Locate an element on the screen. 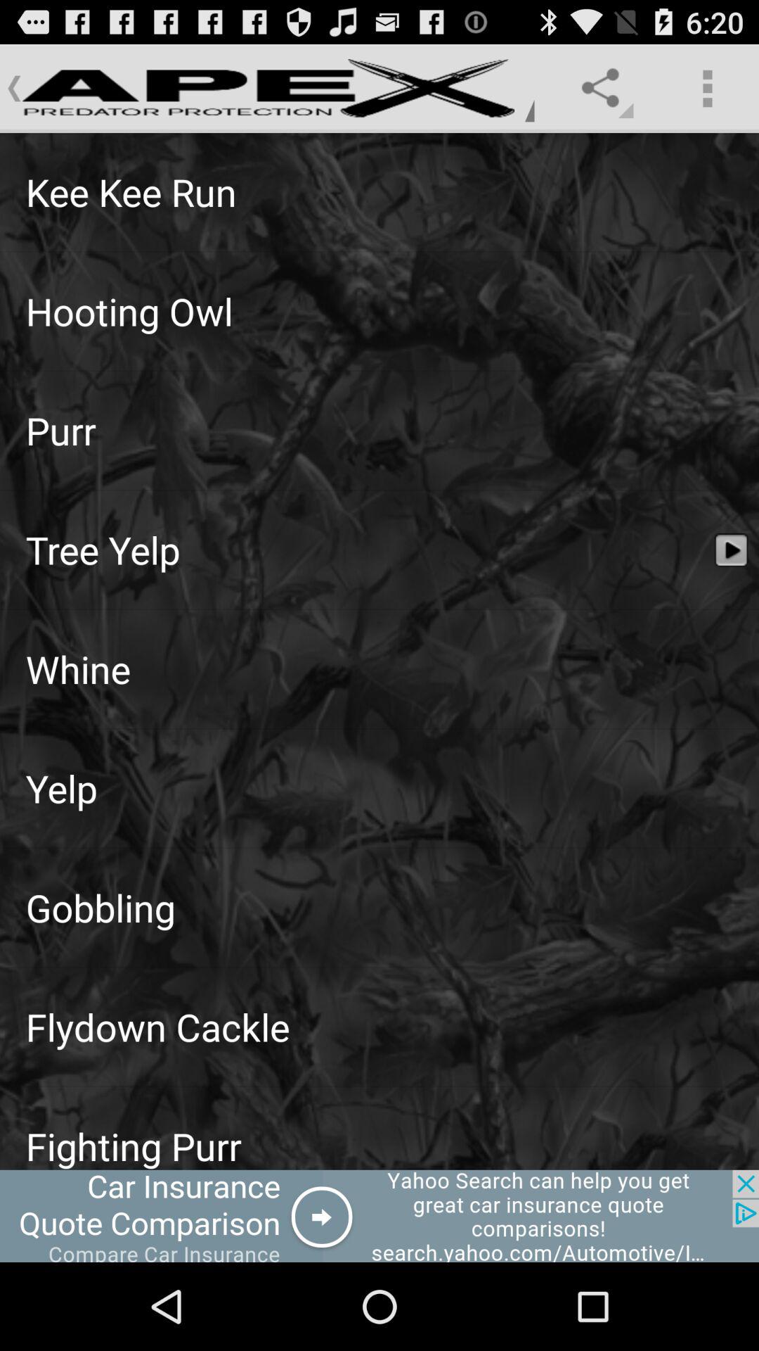  in app advertisement space is located at coordinates (379, 1216).